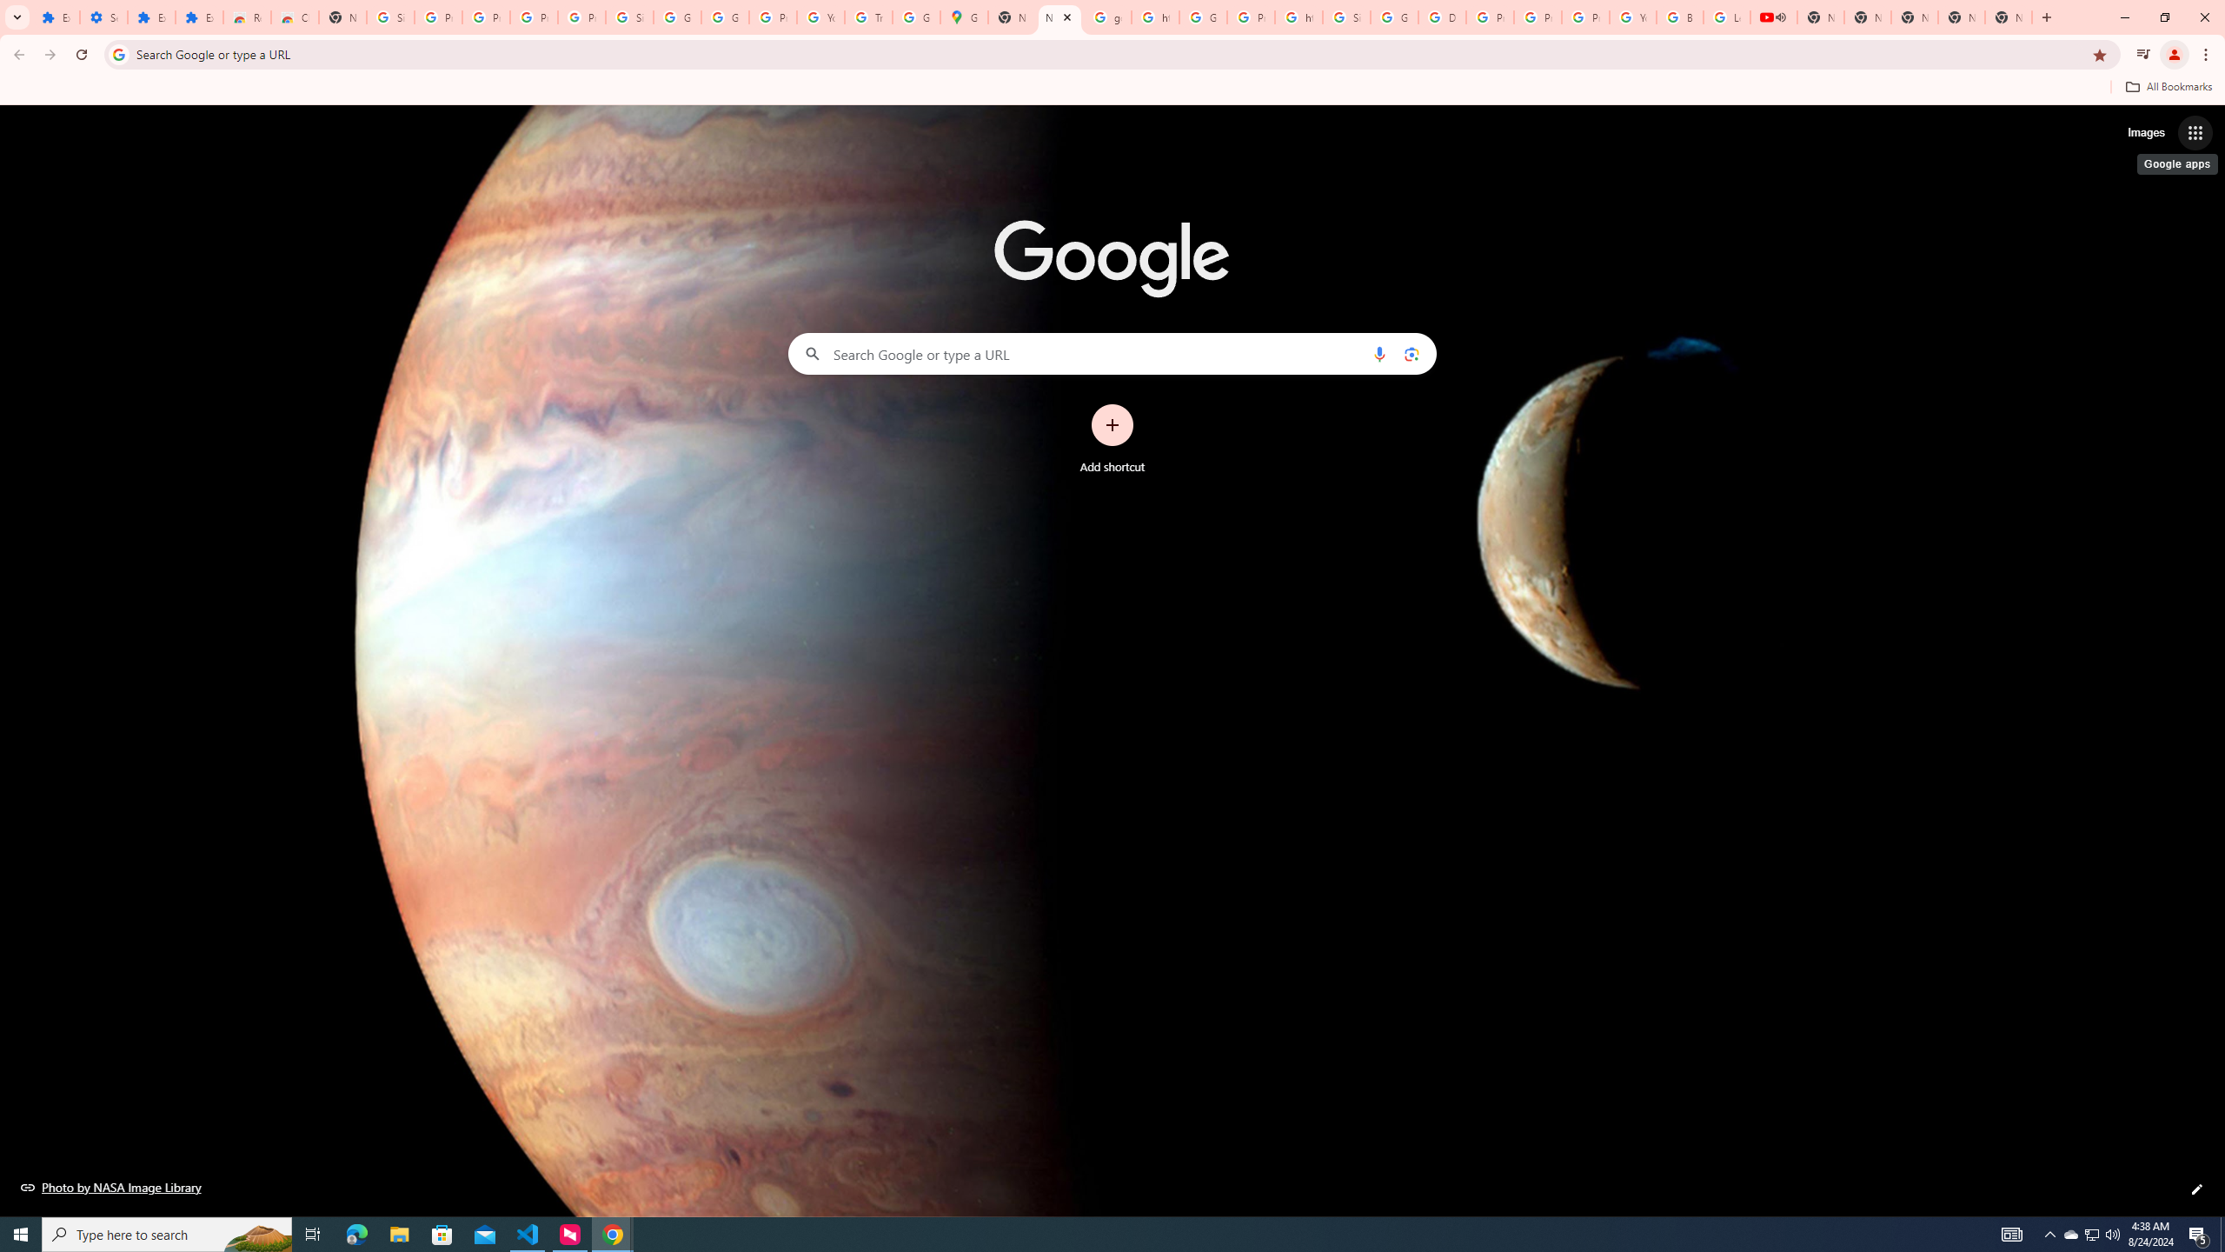 The height and width of the screenshot is (1252, 2225). I want to click on Search by voice, so click(1379, 353).